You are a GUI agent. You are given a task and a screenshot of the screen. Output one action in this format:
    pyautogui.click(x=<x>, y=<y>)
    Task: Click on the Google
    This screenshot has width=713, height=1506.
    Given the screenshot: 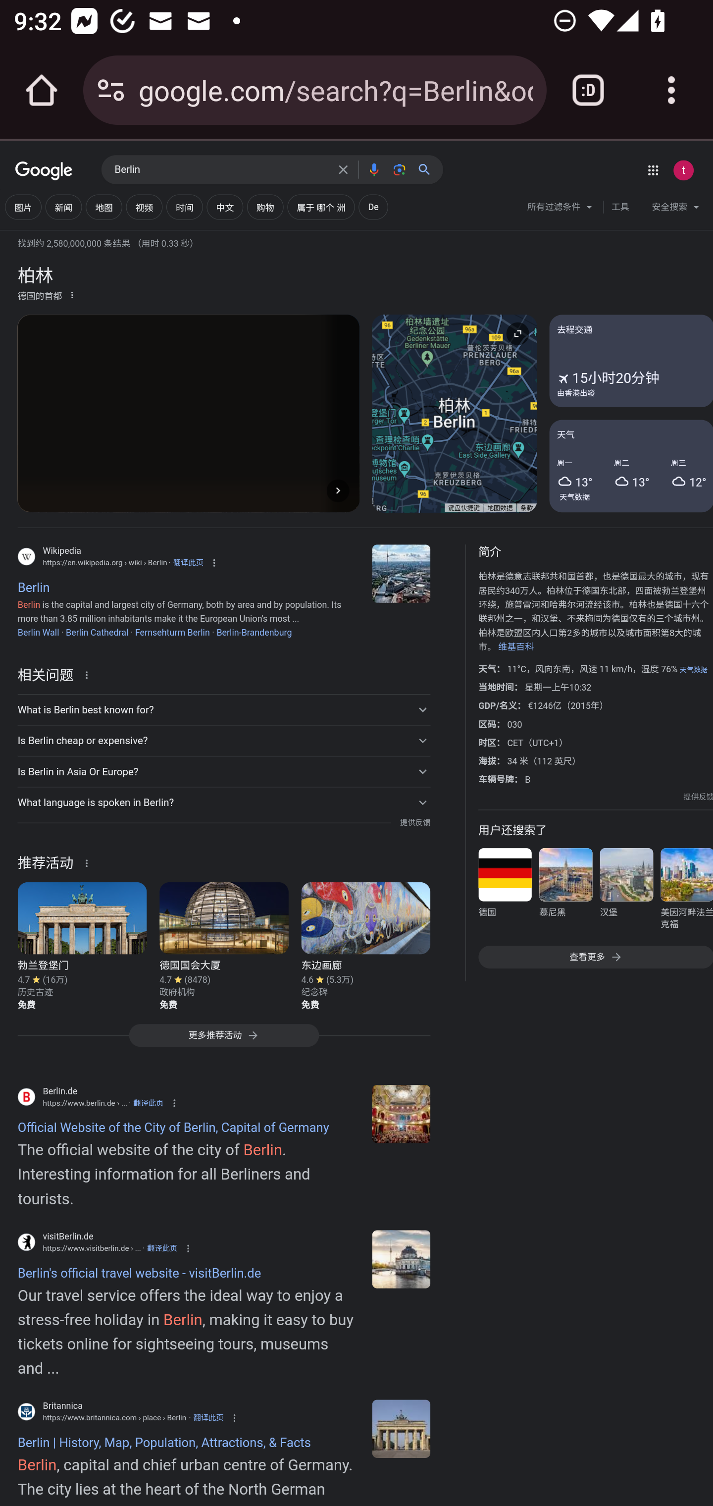 What is the action you would take?
    pyautogui.click(x=44, y=171)
    